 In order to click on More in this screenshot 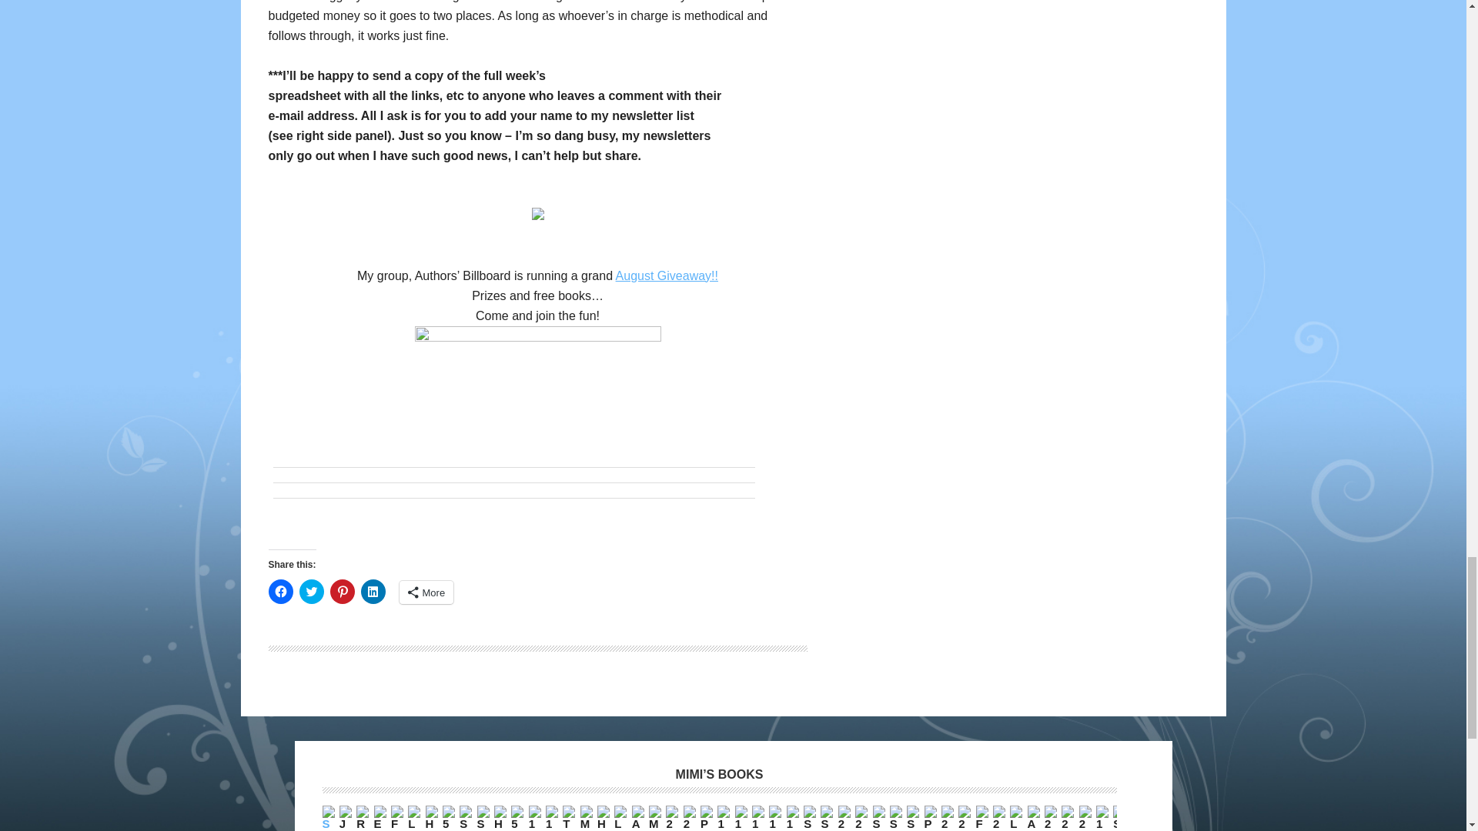, I will do `click(426, 592)`.